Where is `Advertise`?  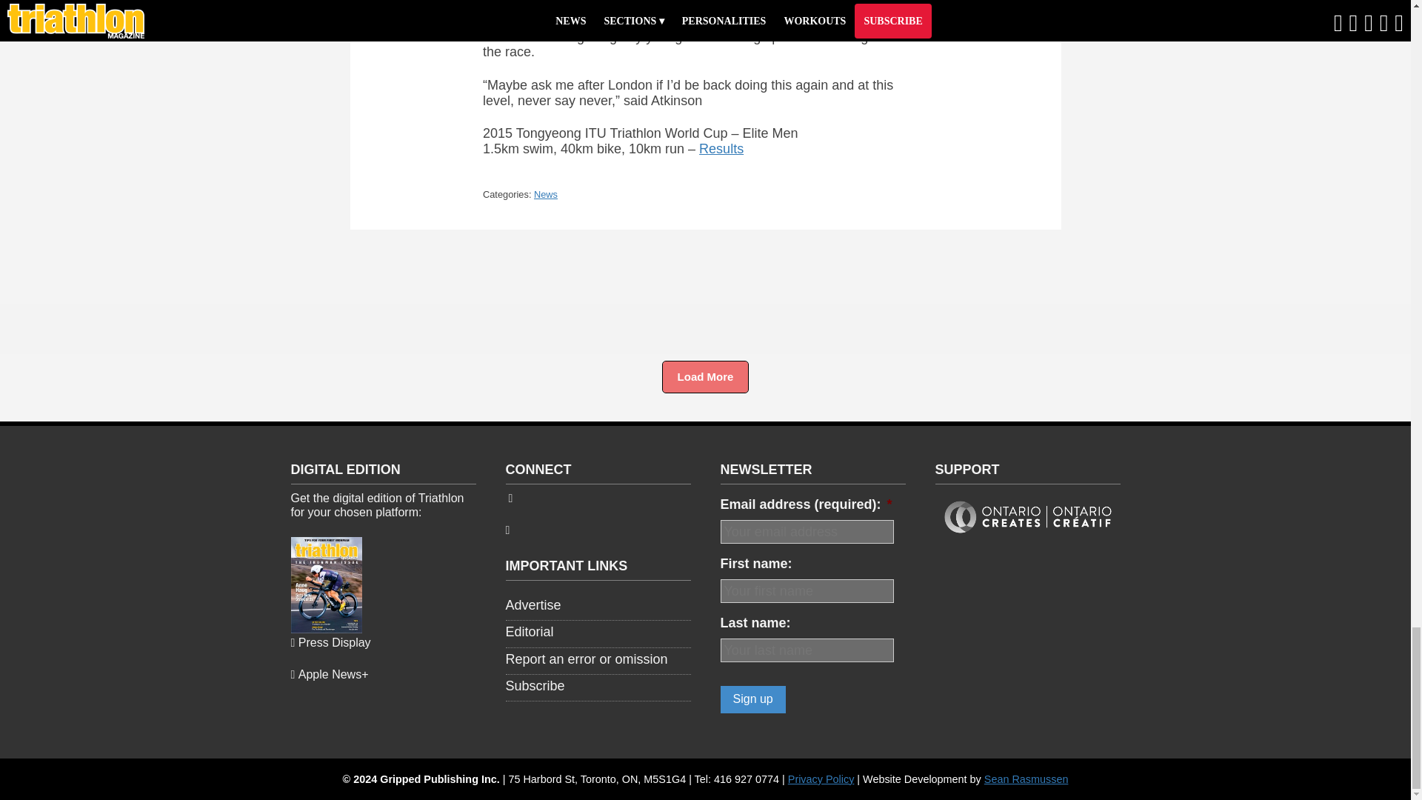
Advertise is located at coordinates (532, 604).